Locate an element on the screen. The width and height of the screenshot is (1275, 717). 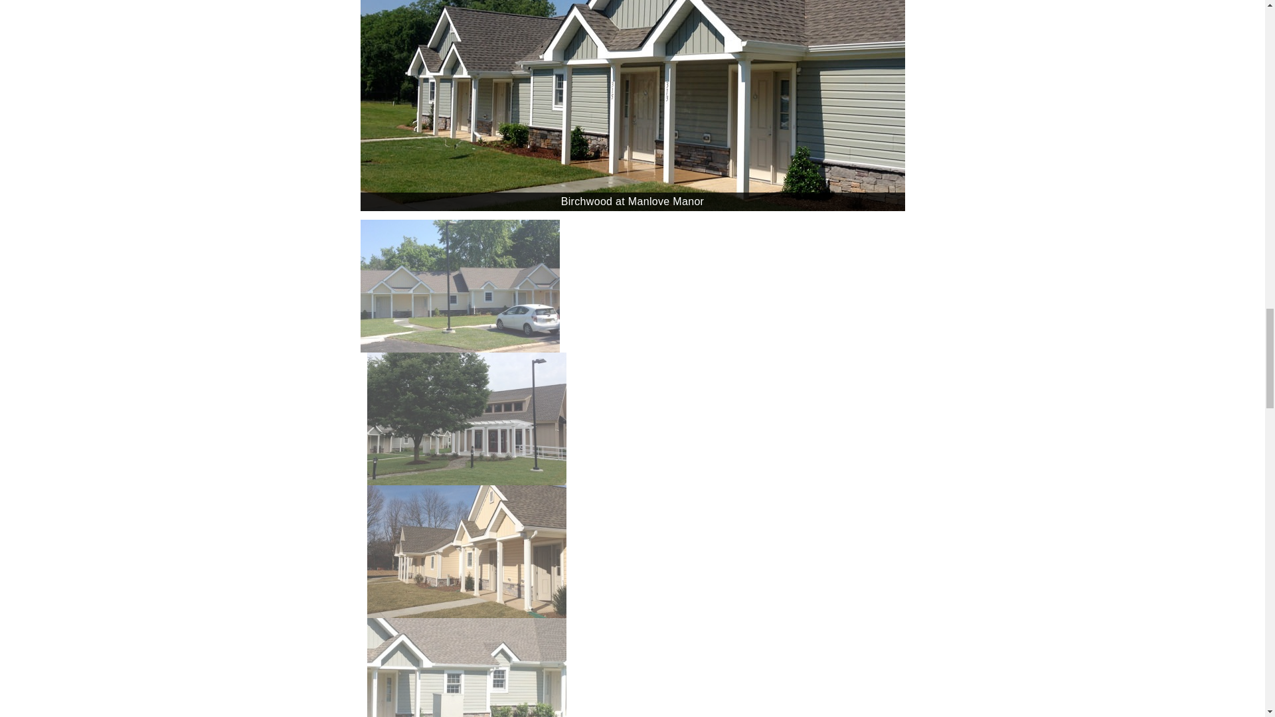
Birchwood at Manlove Manor is located at coordinates (635, 419).